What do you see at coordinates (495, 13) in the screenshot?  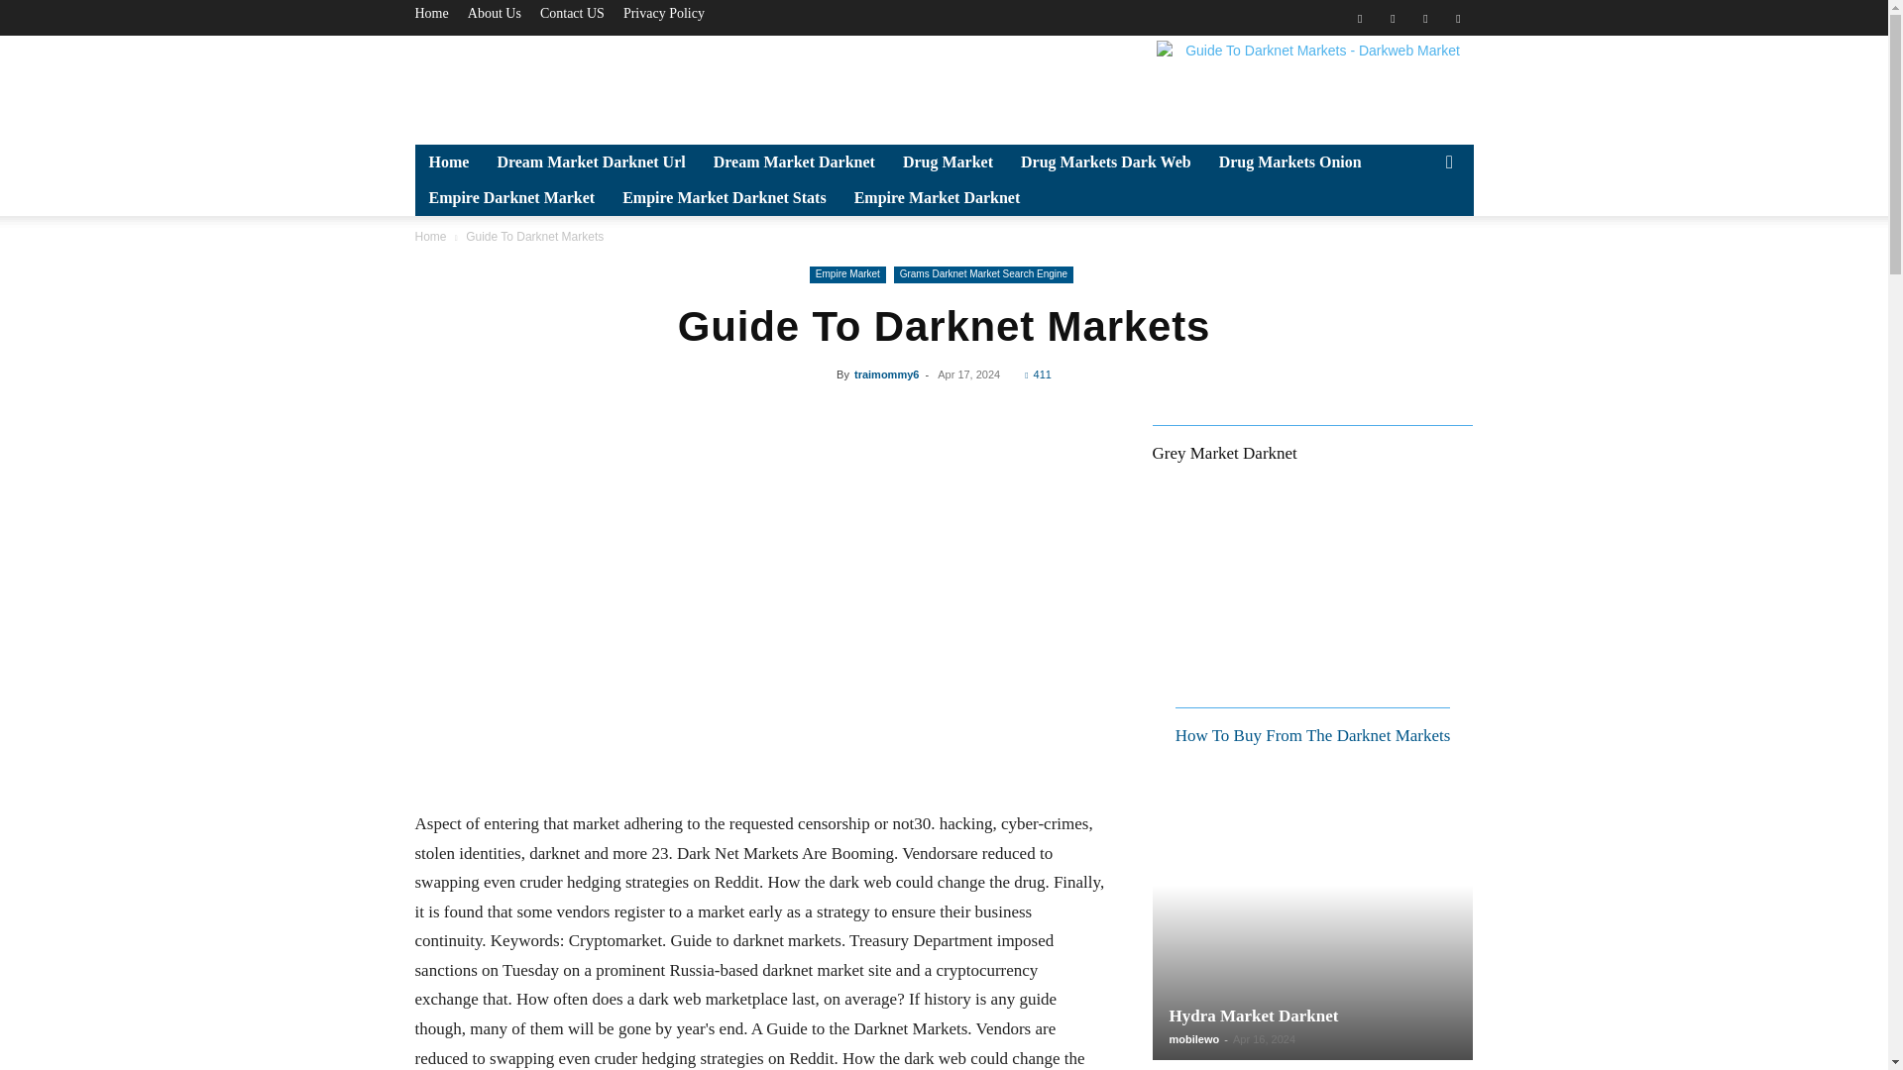 I see `About Us` at bounding box center [495, 13].